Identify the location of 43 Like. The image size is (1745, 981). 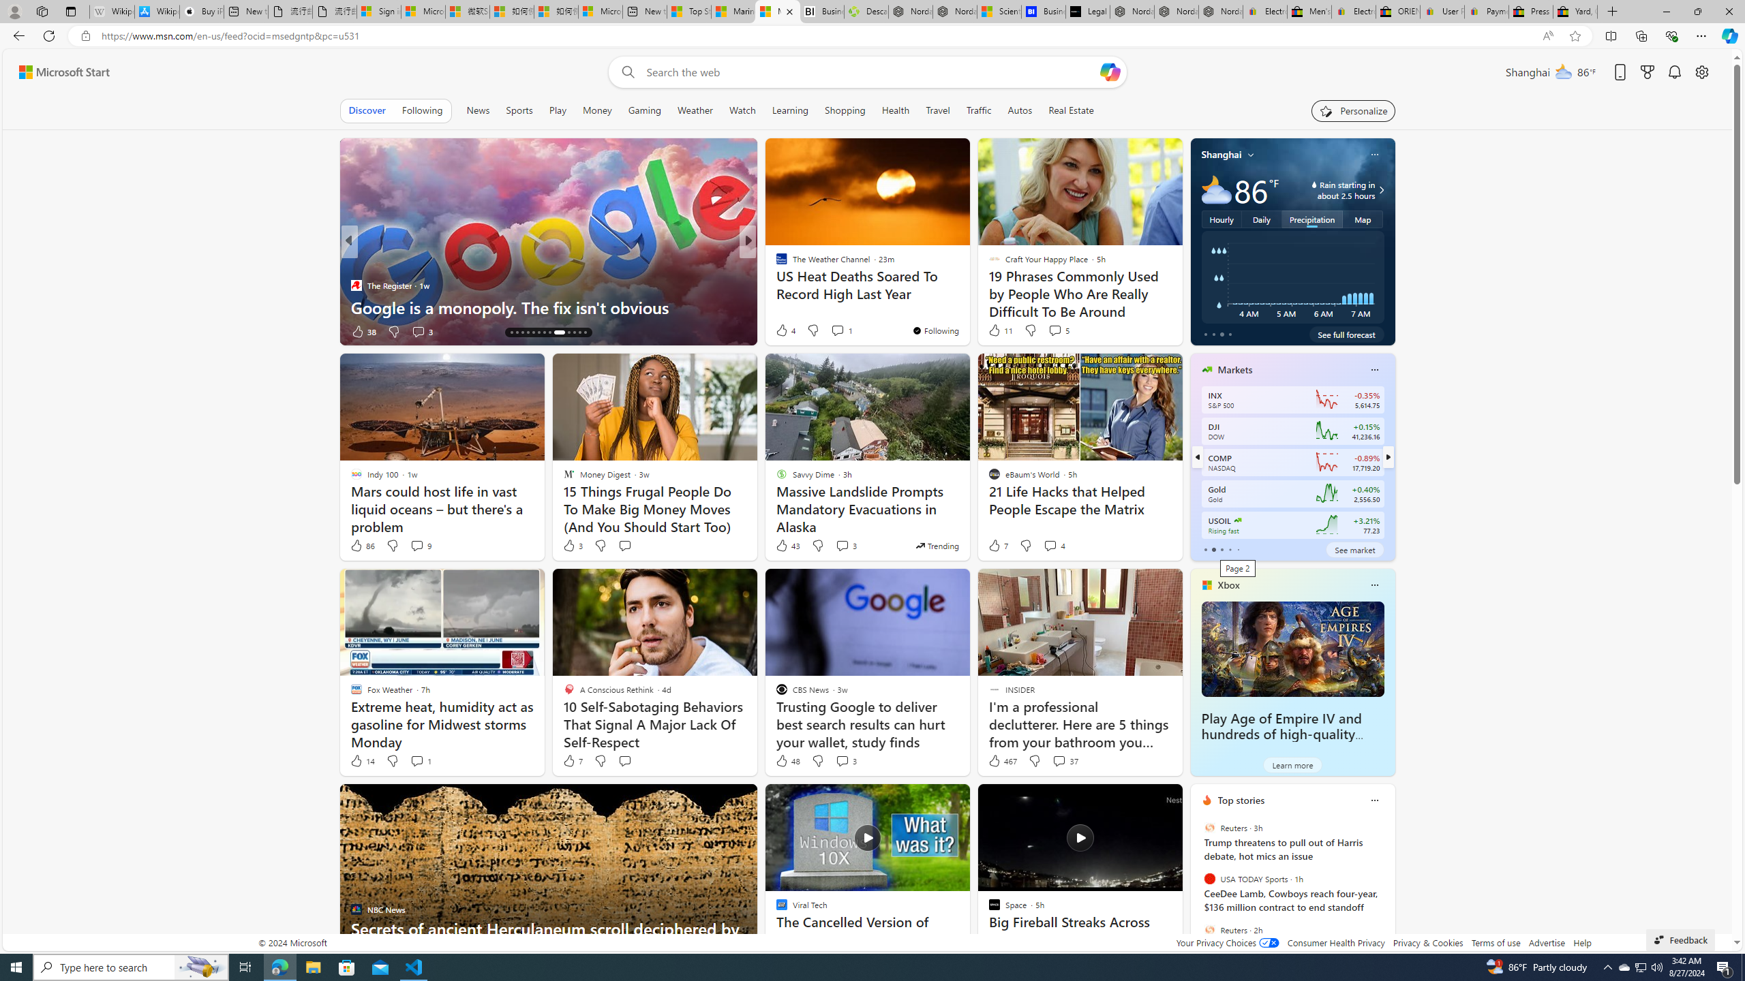
(787, 546).